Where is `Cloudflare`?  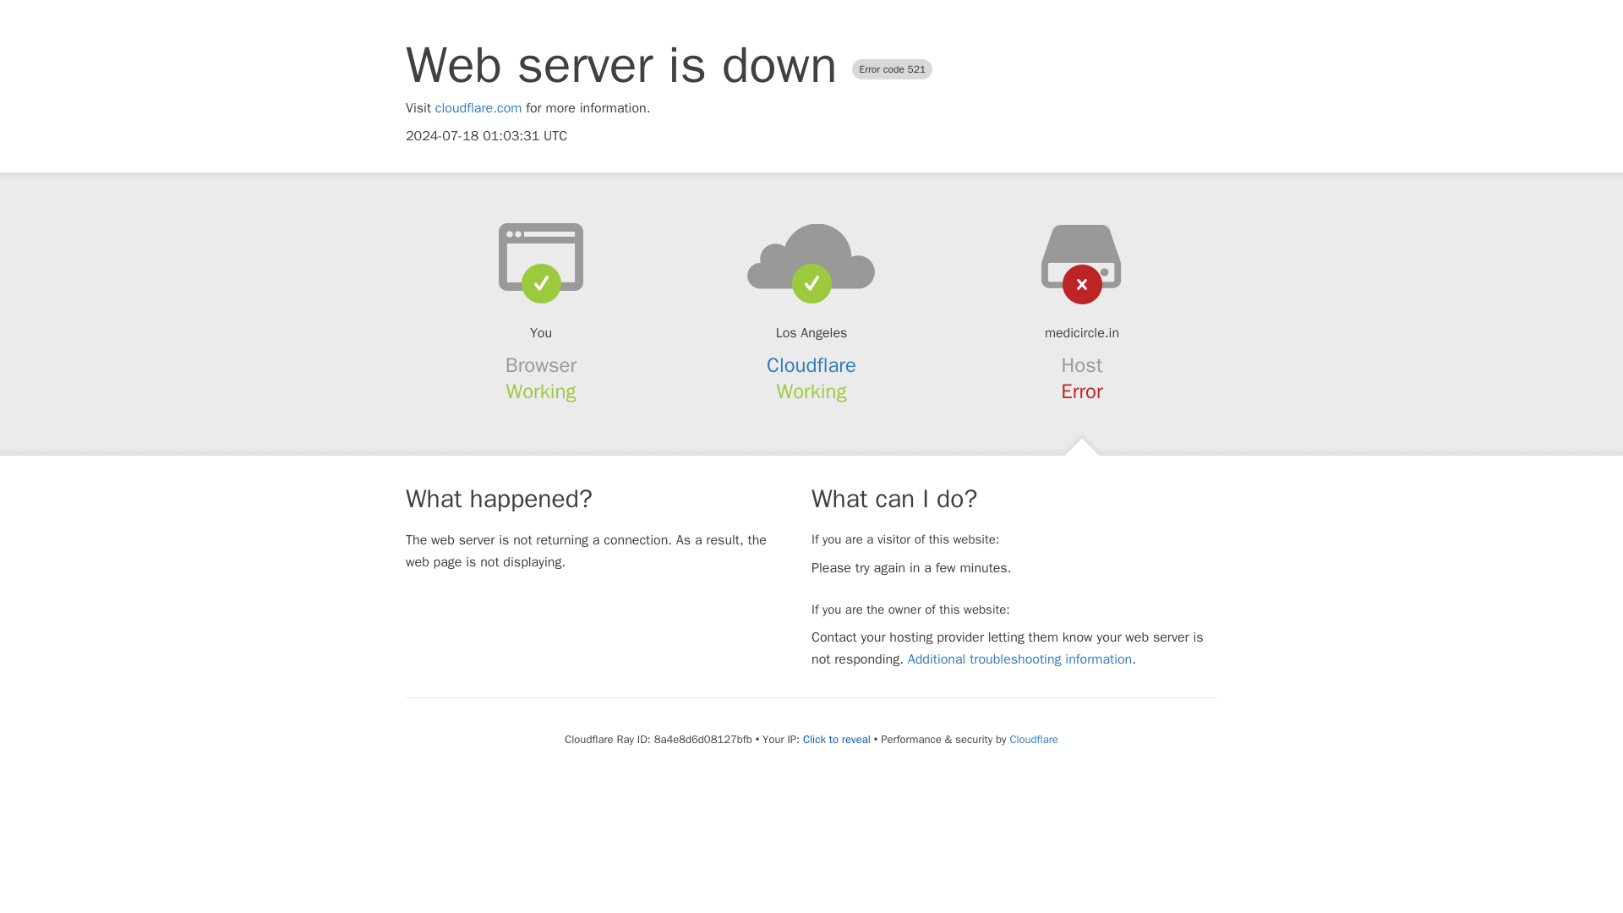
Cloudflare is located at coordinates (1033, 739).